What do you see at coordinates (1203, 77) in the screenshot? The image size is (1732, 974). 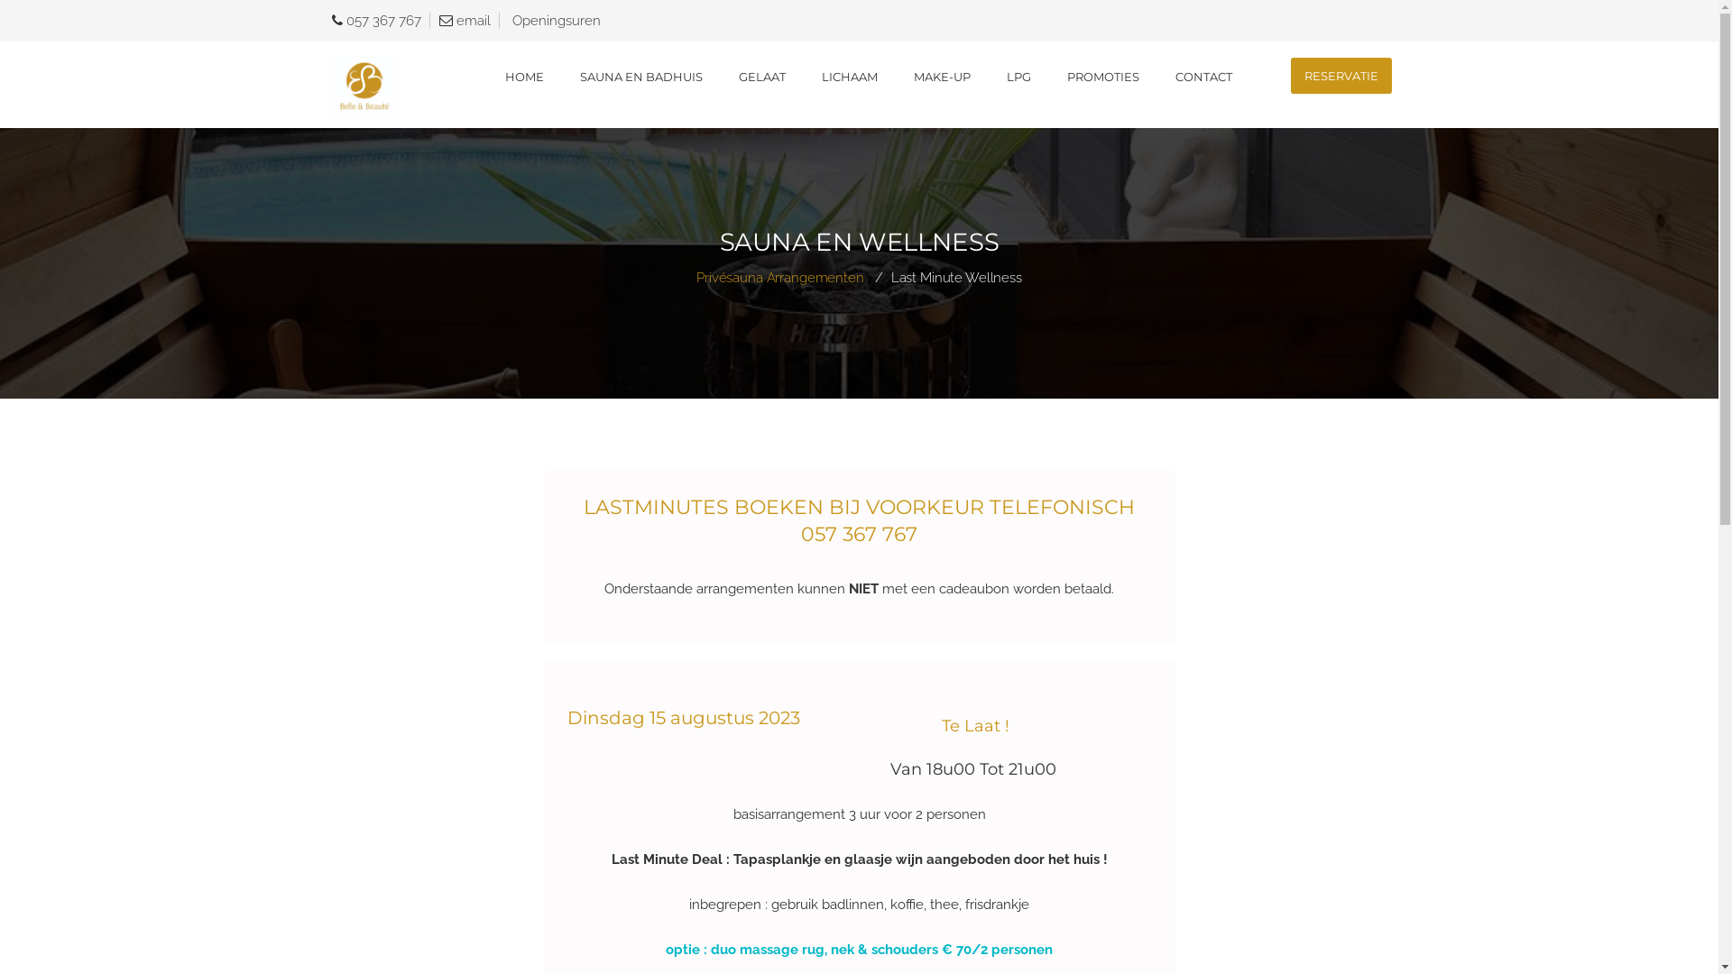 I see `CONTACT` at bounding box center [1203, 77].